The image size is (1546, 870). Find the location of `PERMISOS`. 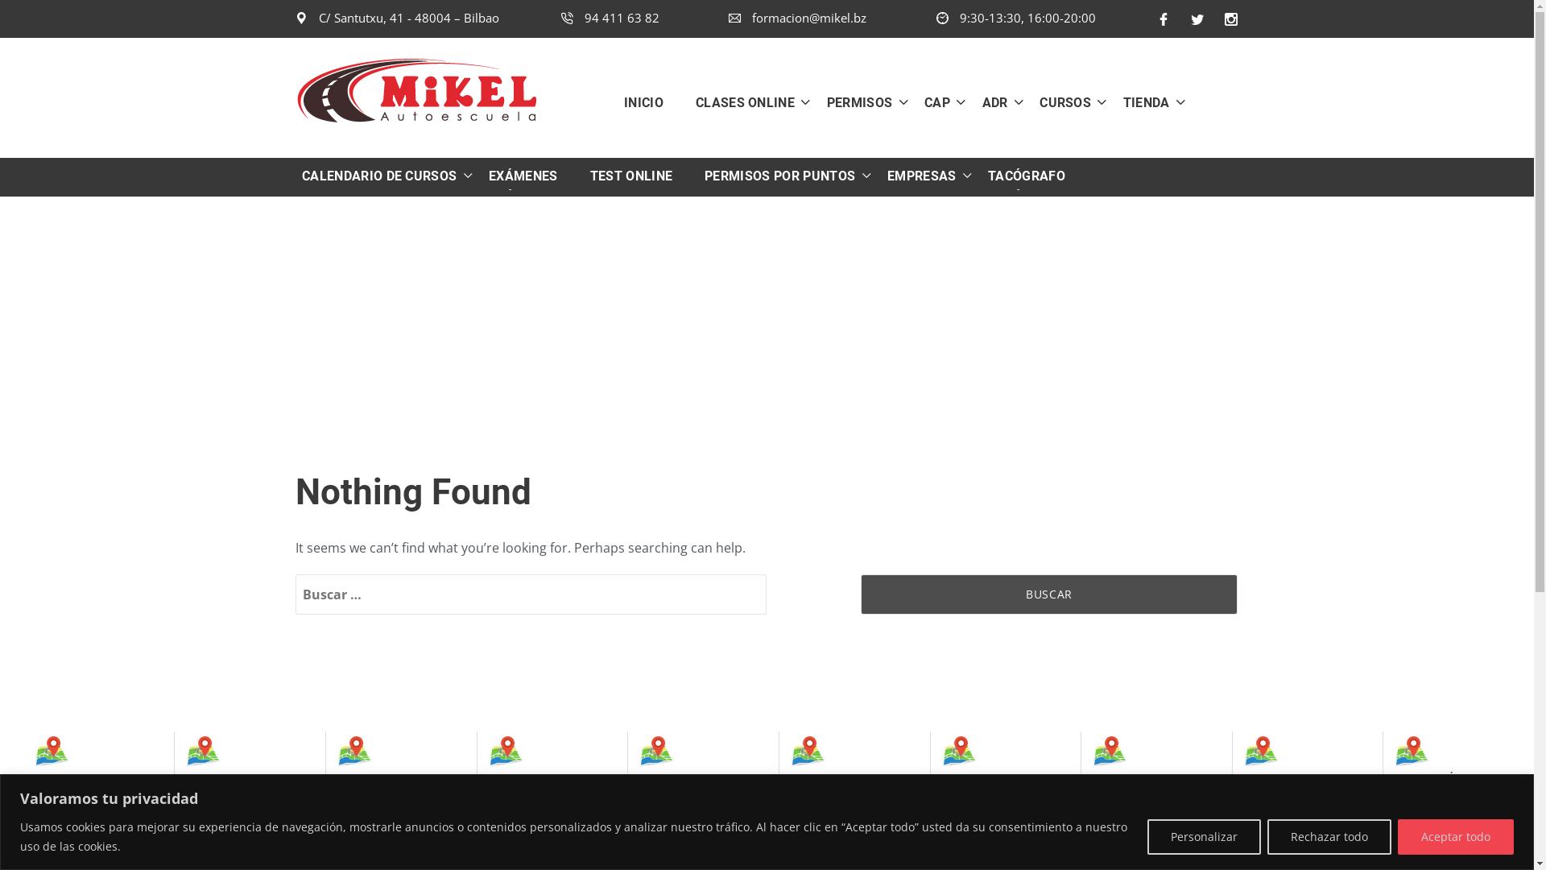

PERMISOS is located at coordinates (854, 102).